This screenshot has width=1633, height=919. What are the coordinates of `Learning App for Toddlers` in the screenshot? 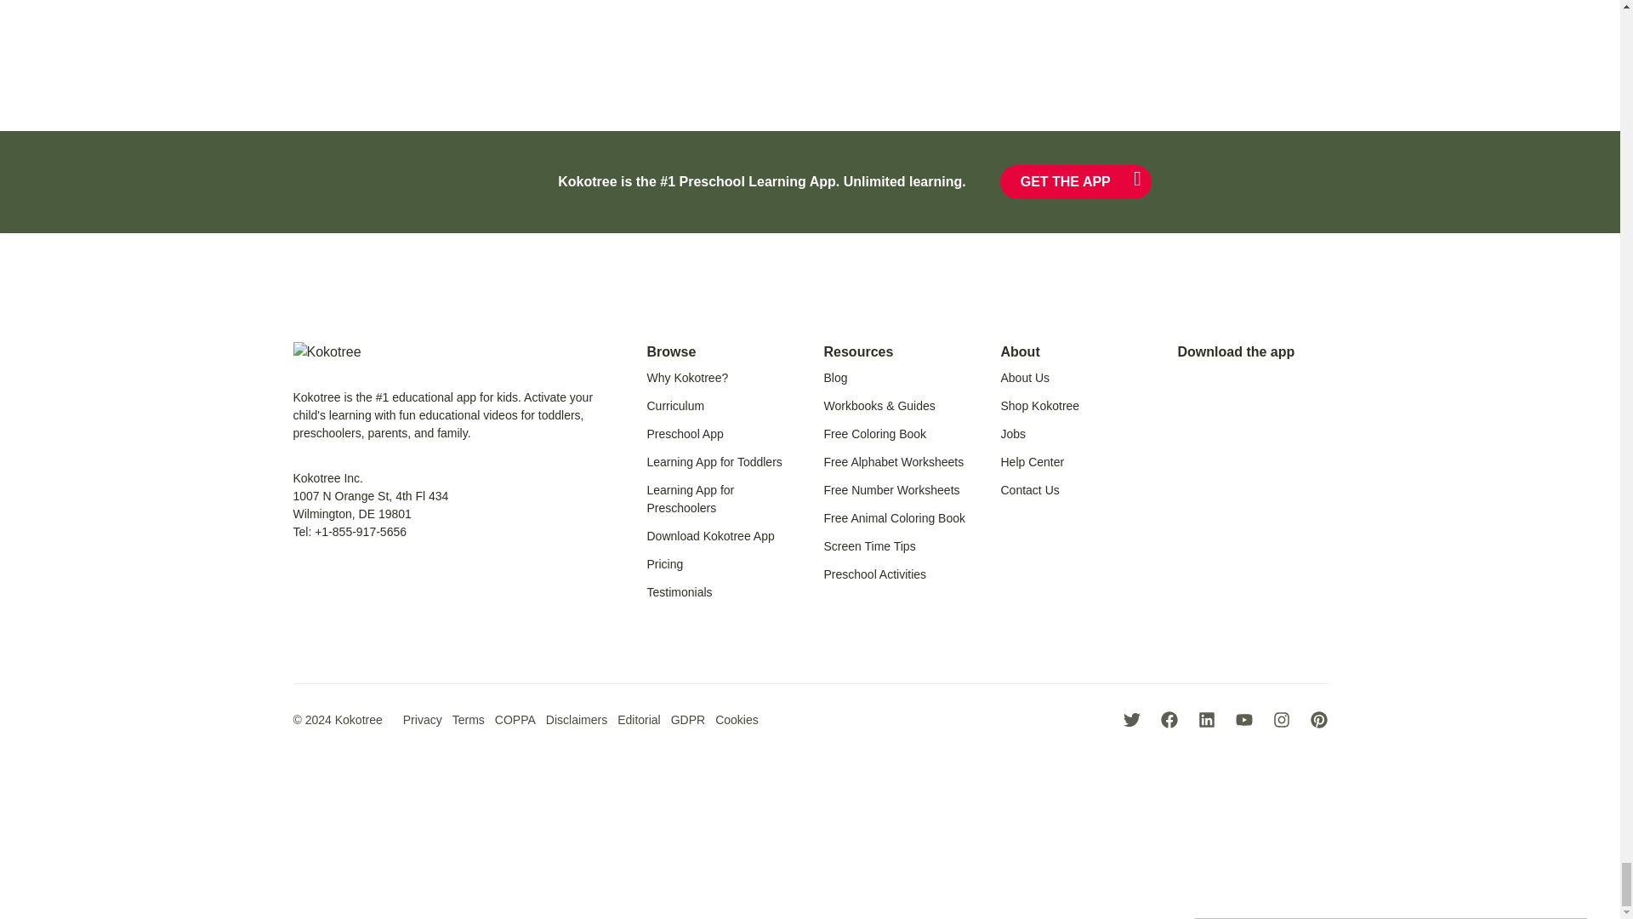 It's located at (714, 461).